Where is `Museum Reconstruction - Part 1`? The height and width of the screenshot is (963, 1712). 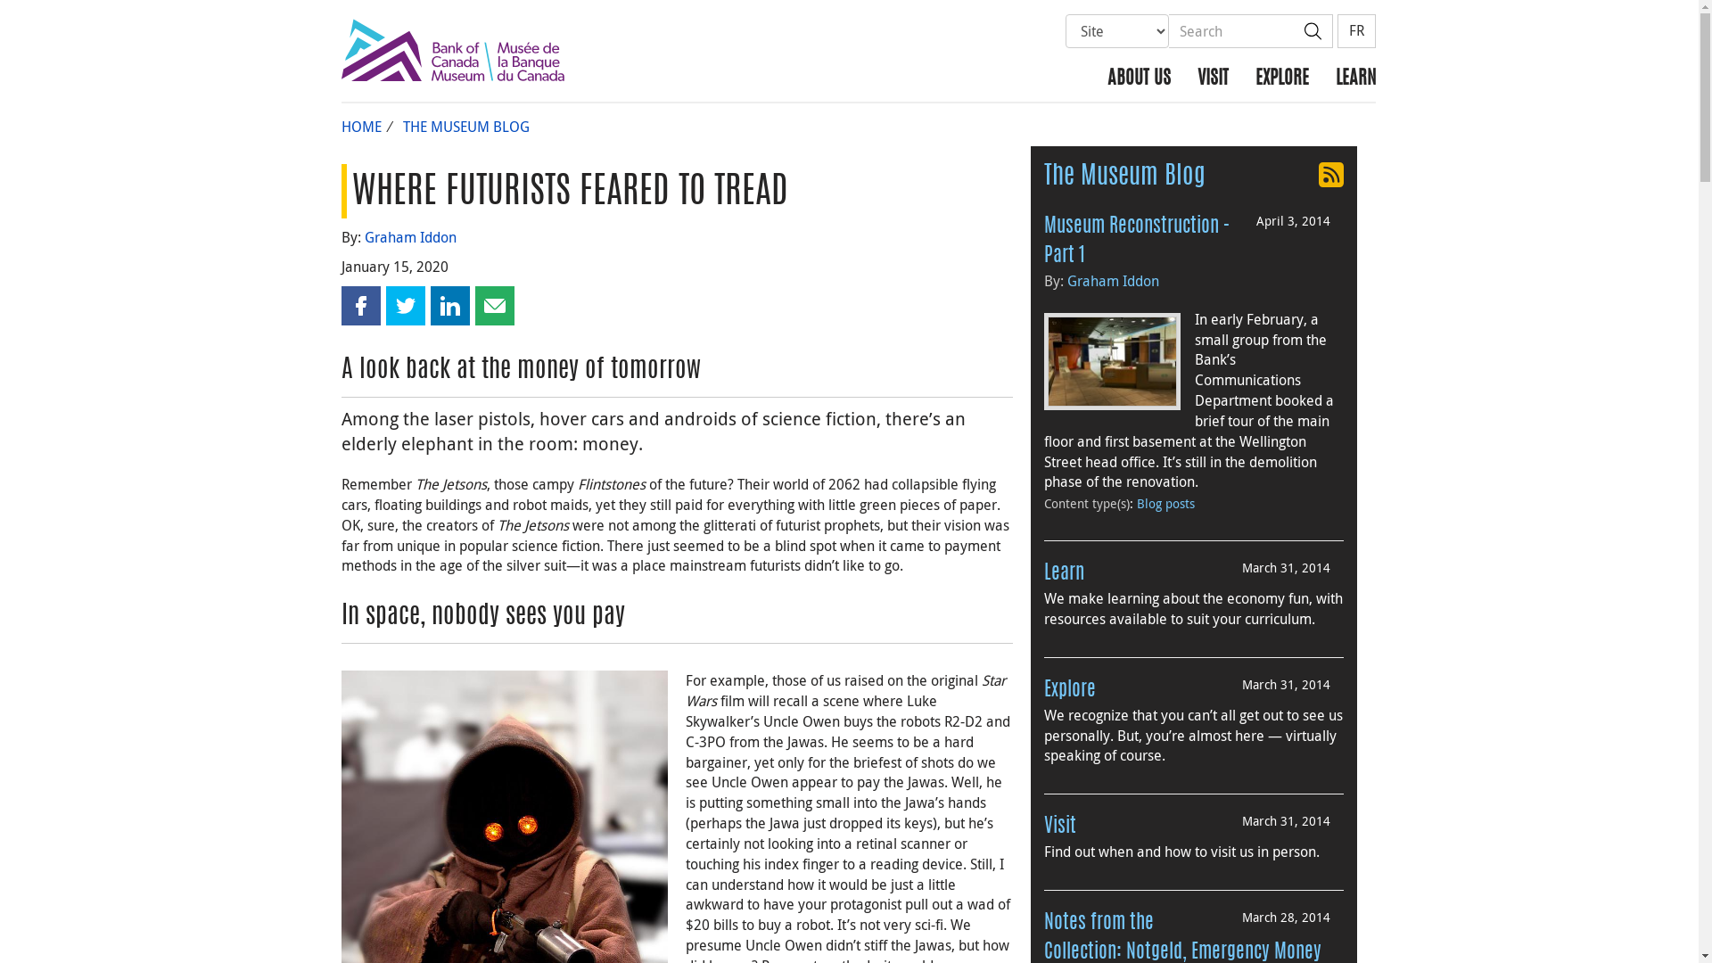
Museum Reconstruction - Part 1 is located at coordinates (1137, 241).